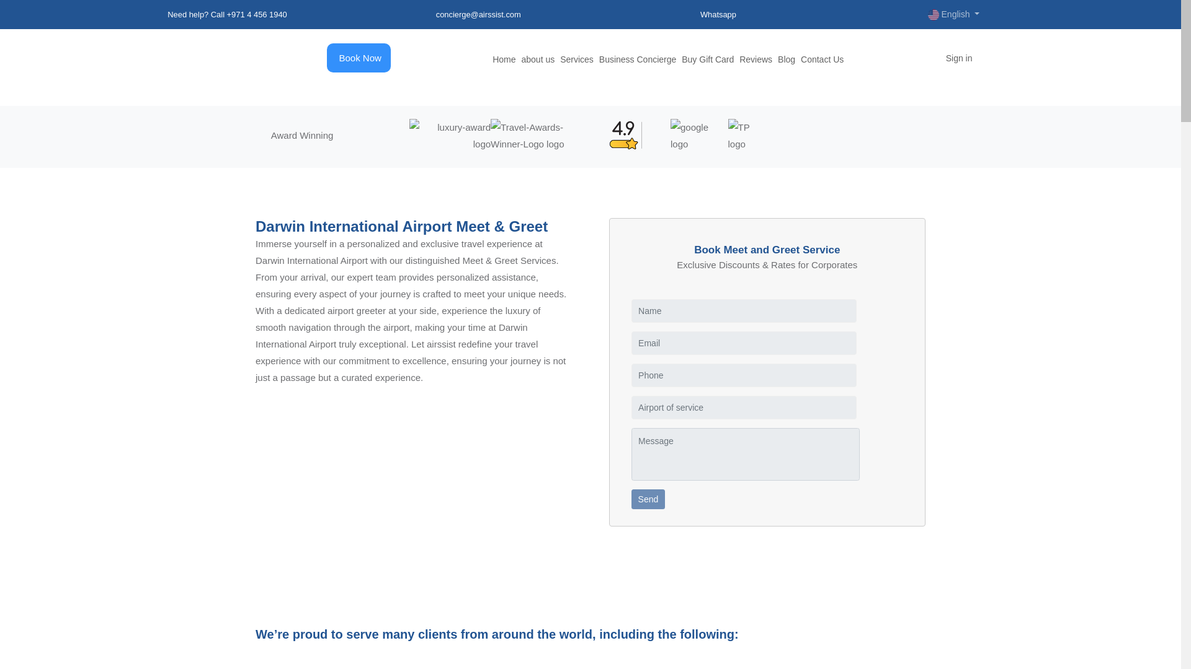 This screenshot has width=1191, height=669. Describe the element at coordinates (648, 499) in the screenshot. I see `Send` at that location.